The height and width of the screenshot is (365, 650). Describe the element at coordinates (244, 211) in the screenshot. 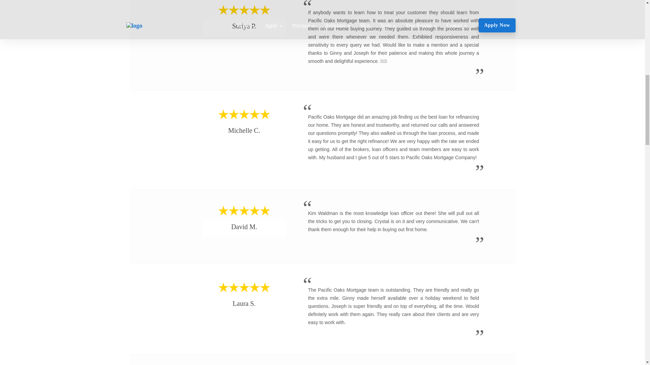

I see `5 stars` at that location.